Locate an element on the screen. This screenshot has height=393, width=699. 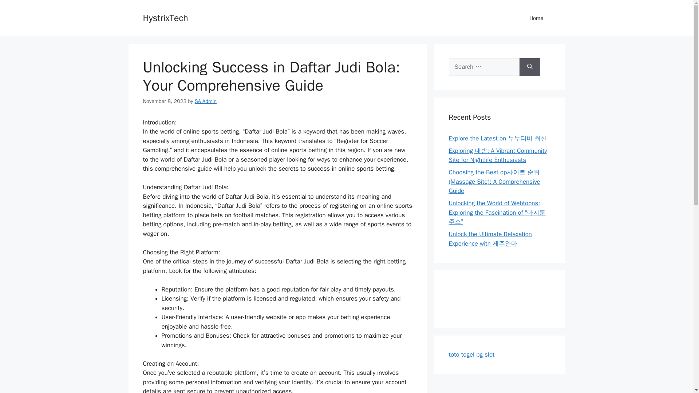
SA Admin is located at coordinates (206, 101).